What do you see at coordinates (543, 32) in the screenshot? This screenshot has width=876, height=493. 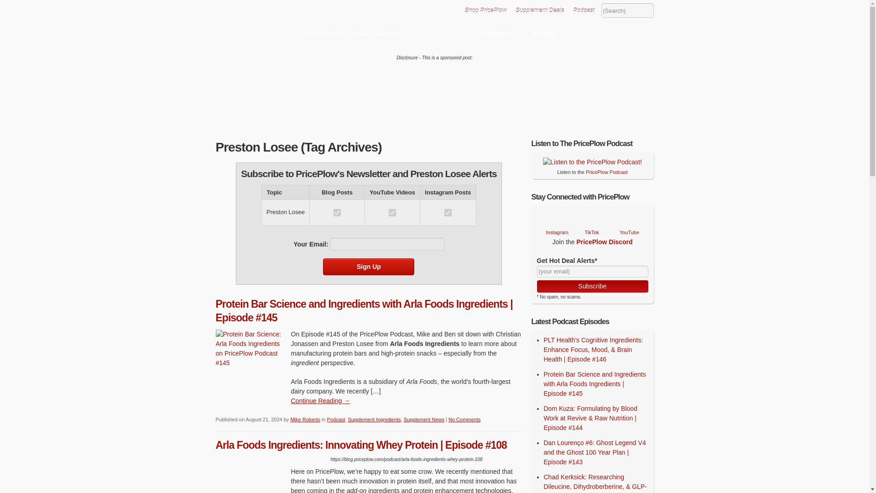 I see `Brands` at bounding box center [543, 32].